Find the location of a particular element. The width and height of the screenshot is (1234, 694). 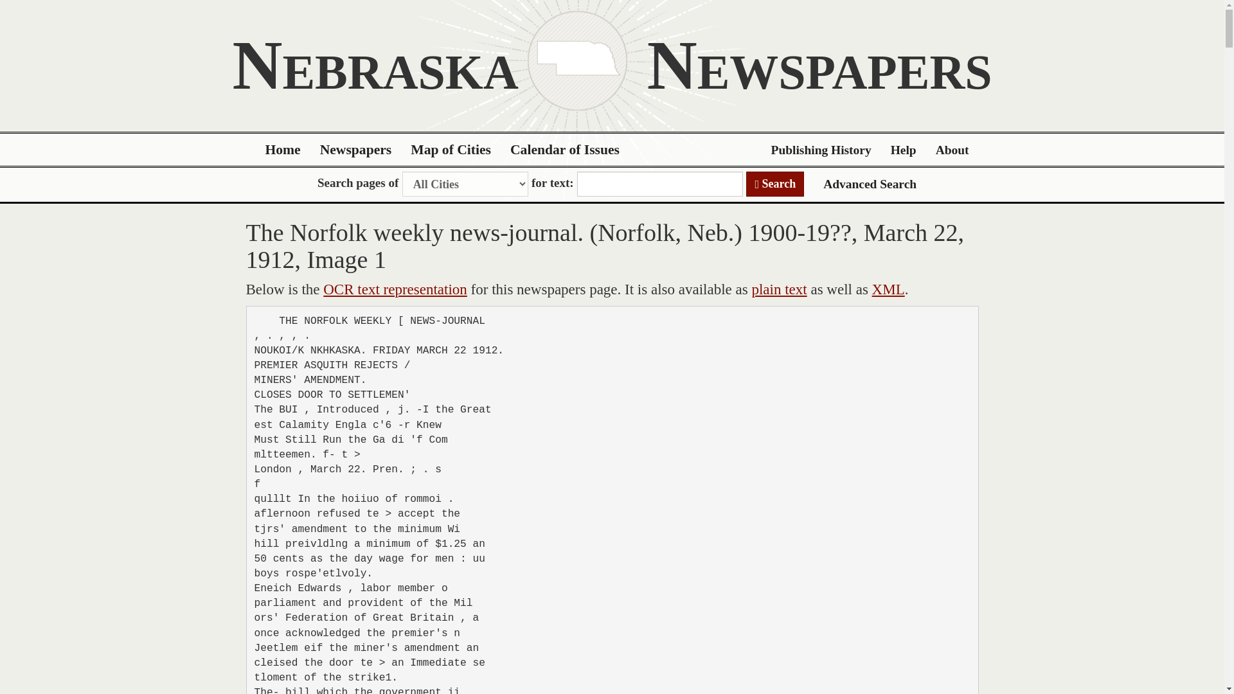

plain text is located at coordinates (779, 289).